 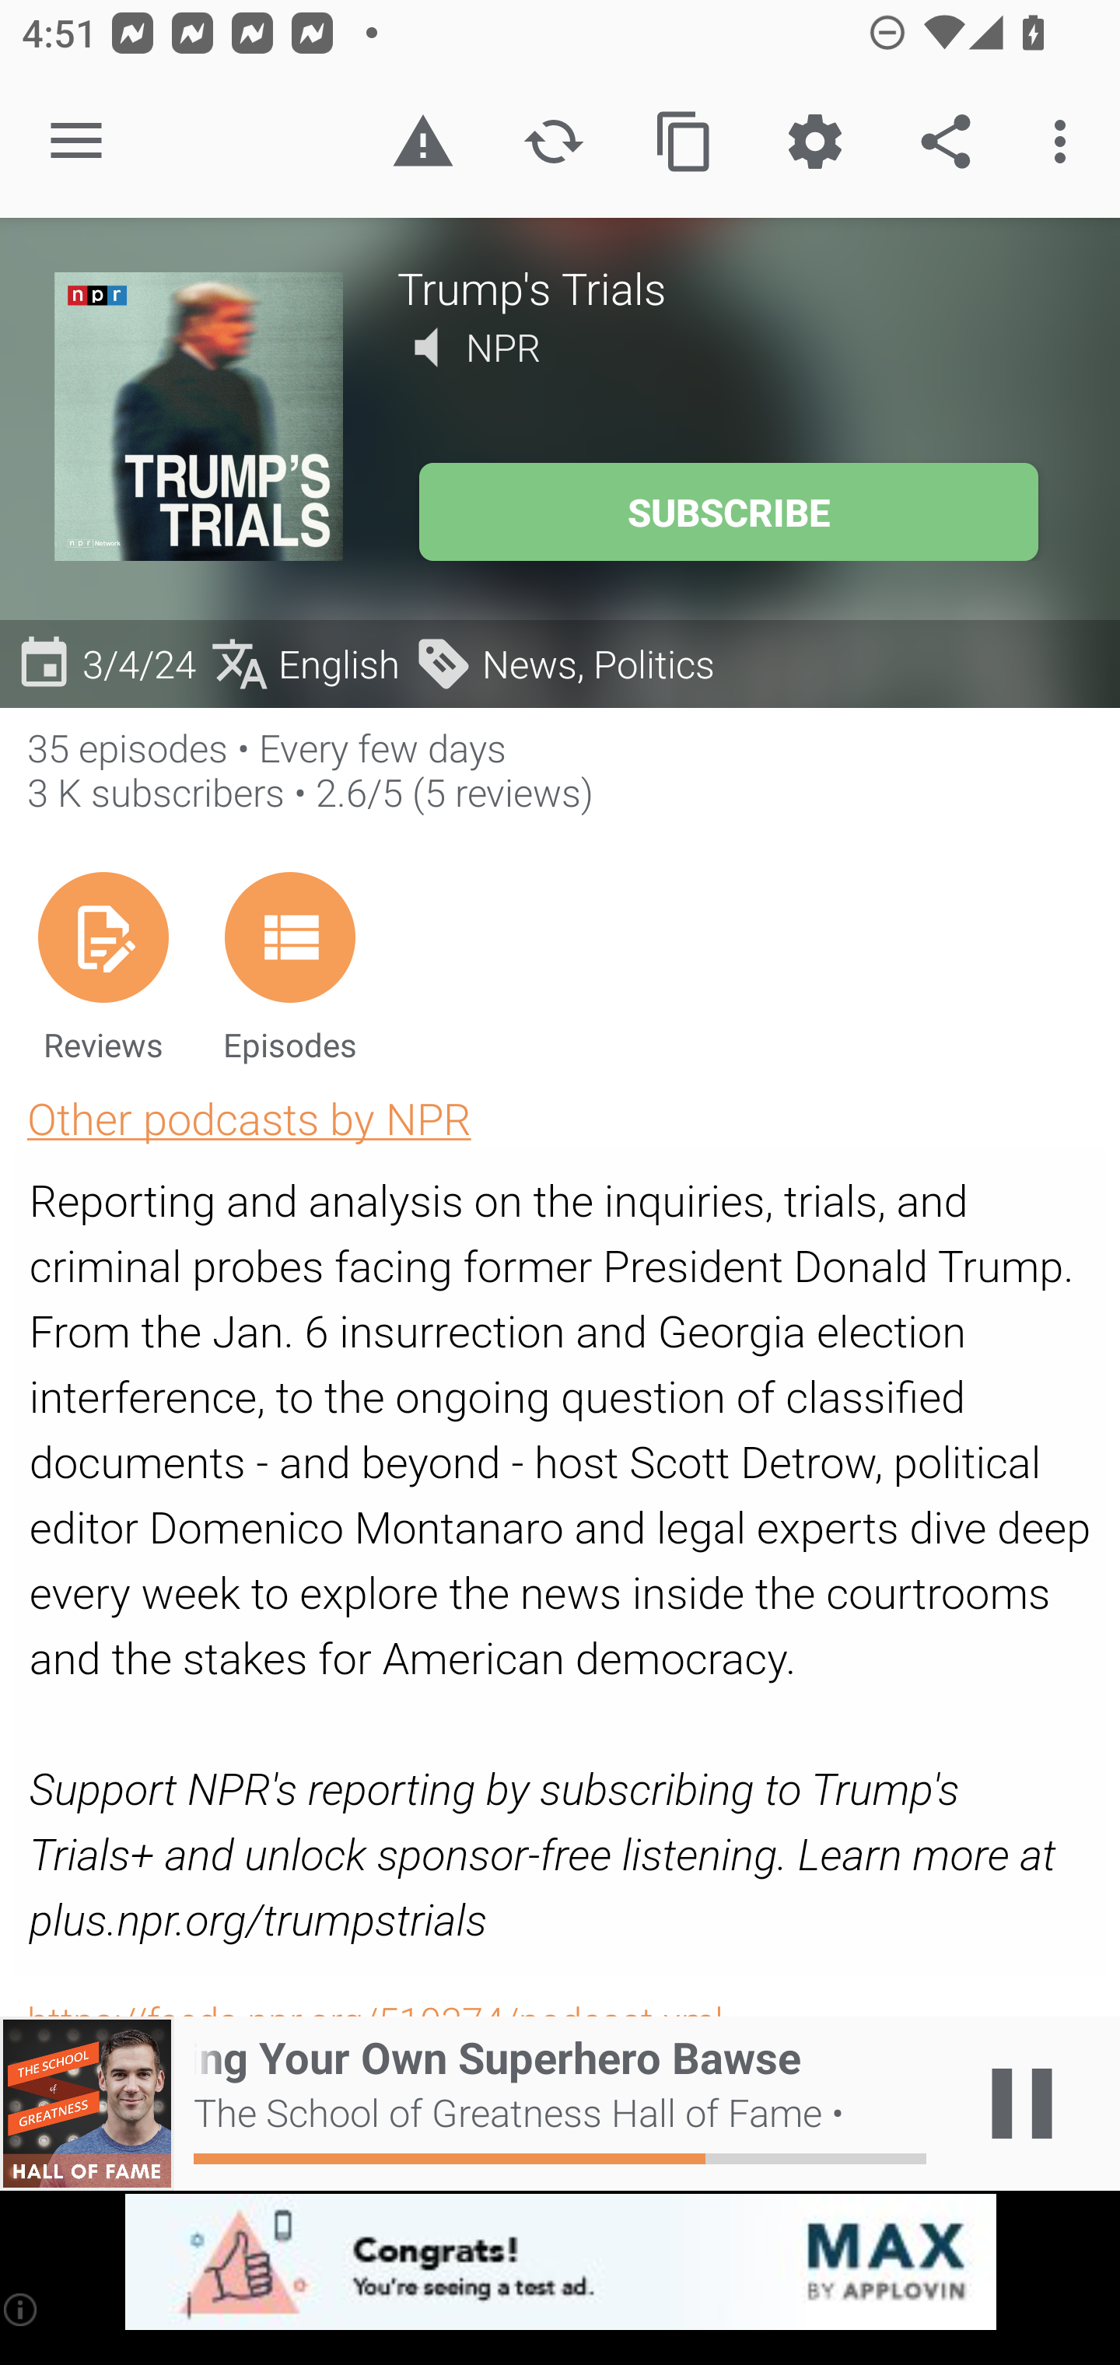 I want to click on Trump's Trials, so click(x=731, y=287).